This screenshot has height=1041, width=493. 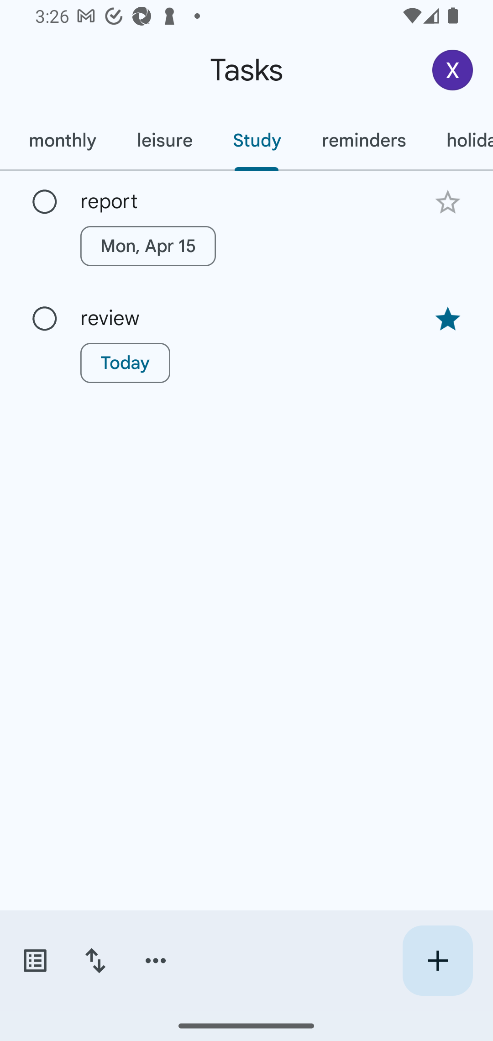 I want to click on Change sort order, so click(x=95, y=961).